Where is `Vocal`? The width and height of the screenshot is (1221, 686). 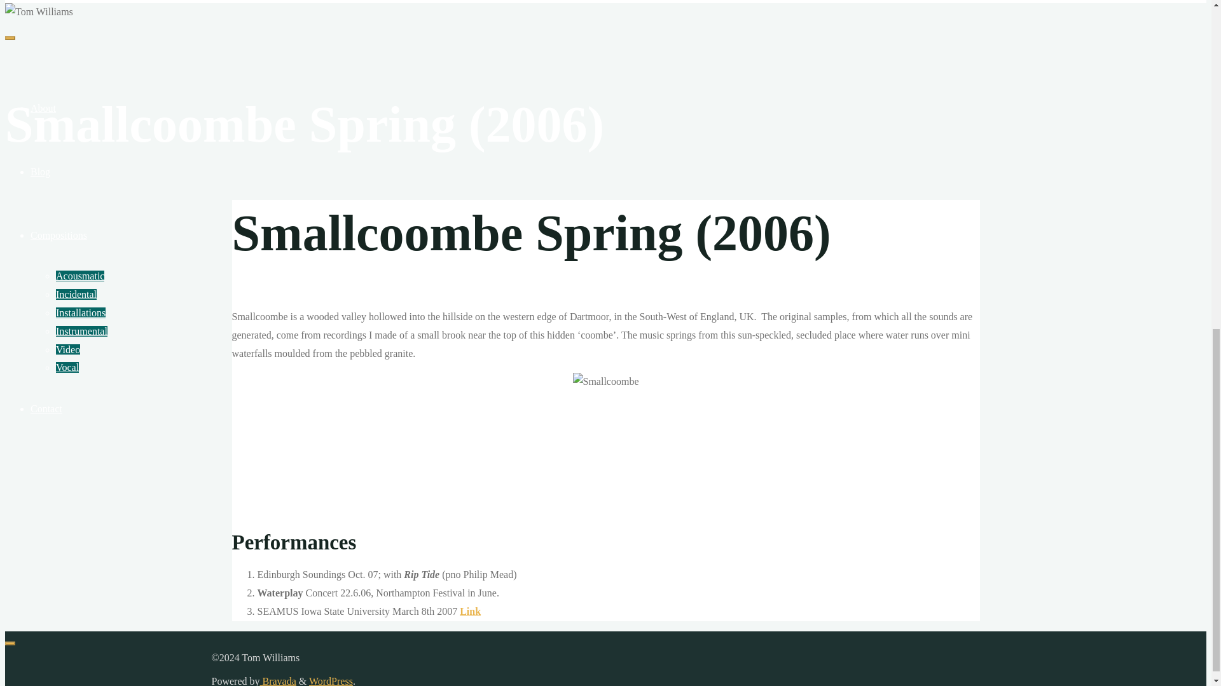
Vocal is located at coordinates (67, 367).